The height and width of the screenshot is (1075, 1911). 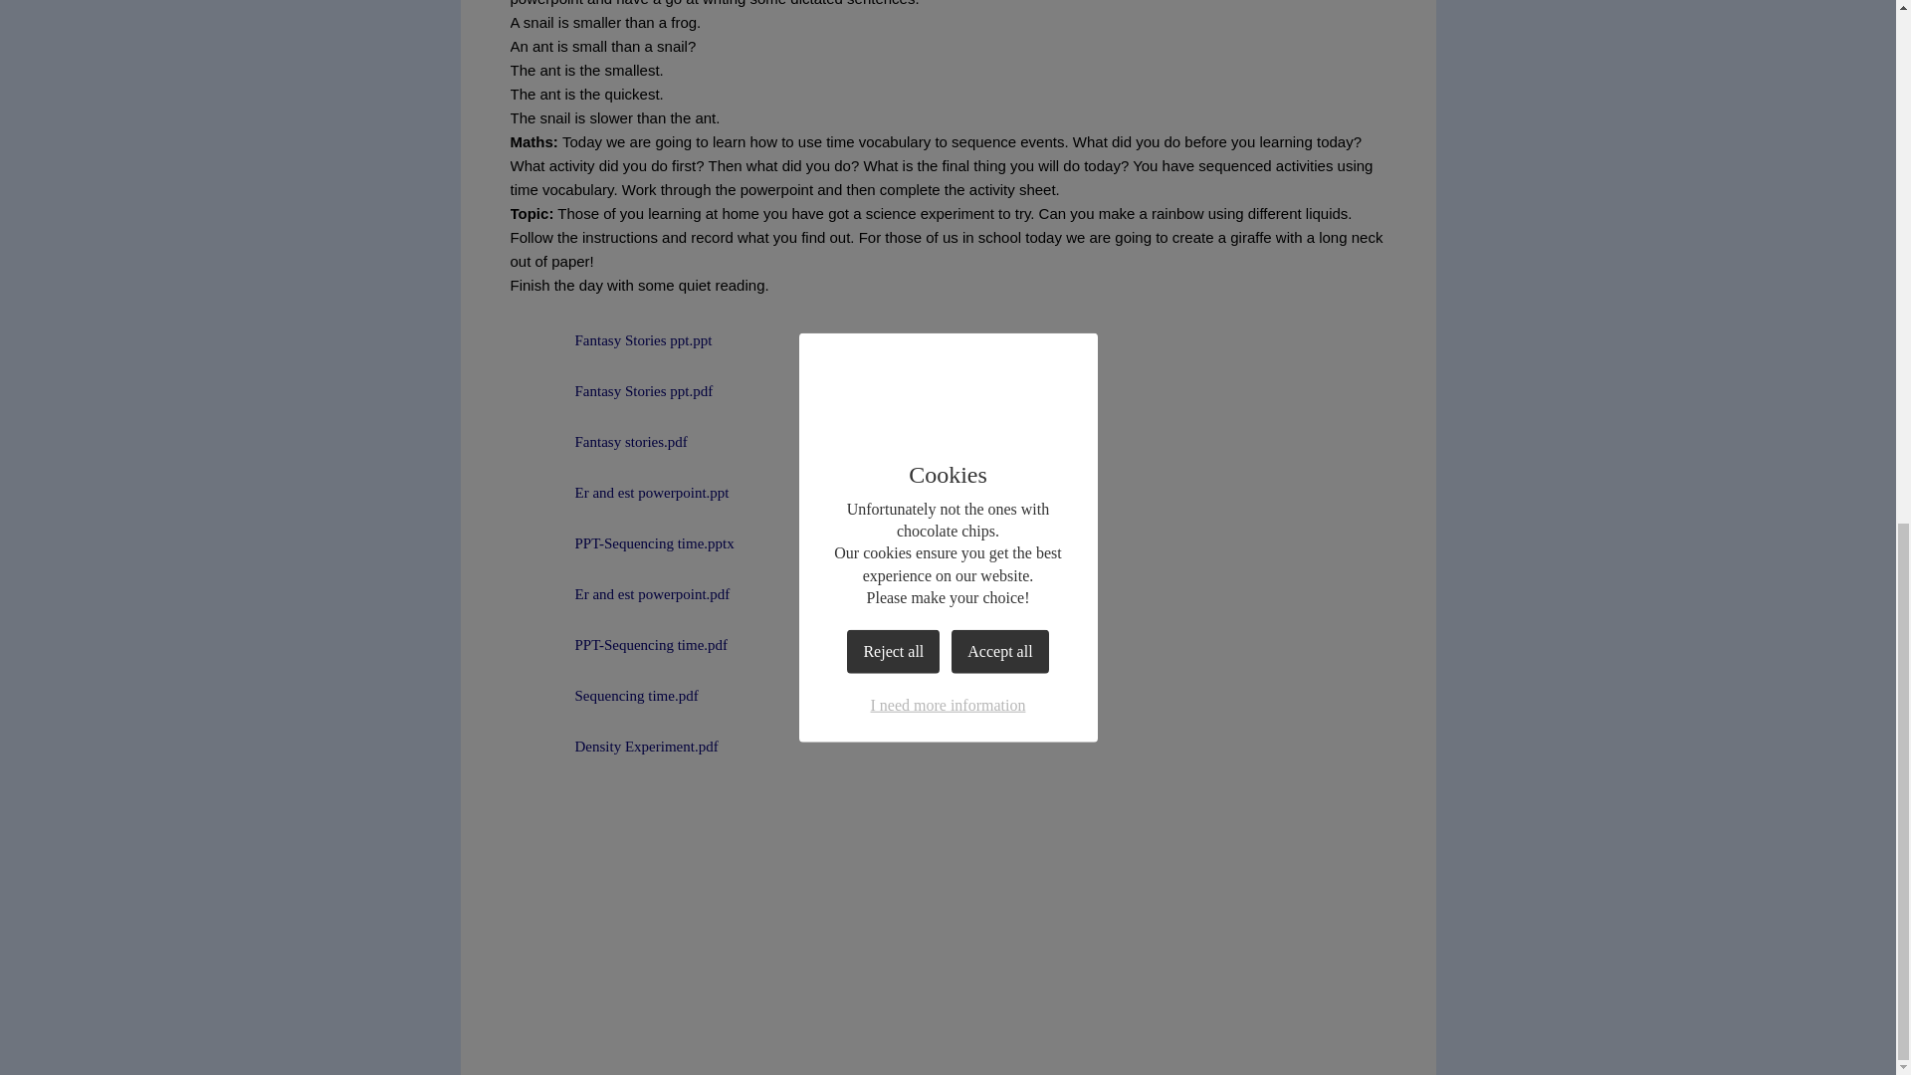 I want to click on Density Experiment.pdf, so click(x=613, y=747).